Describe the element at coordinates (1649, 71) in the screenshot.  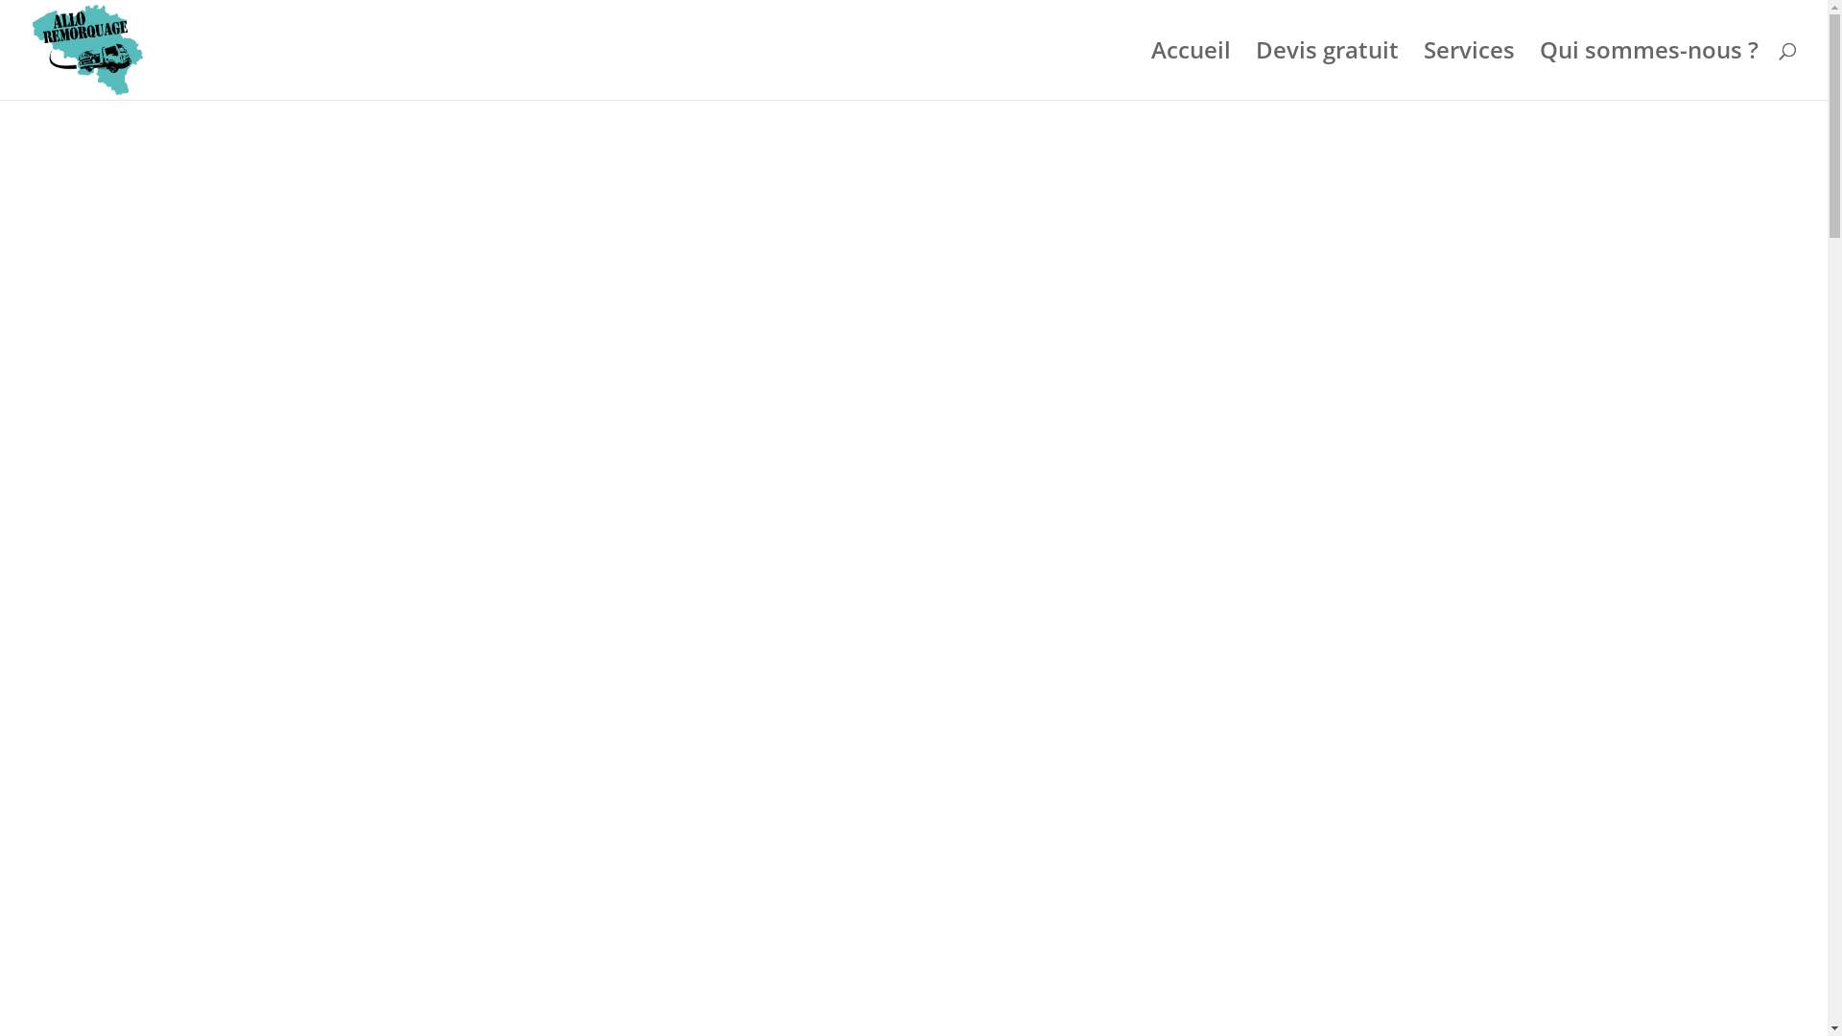
I see `Qui sommes-nous ?` at that location.